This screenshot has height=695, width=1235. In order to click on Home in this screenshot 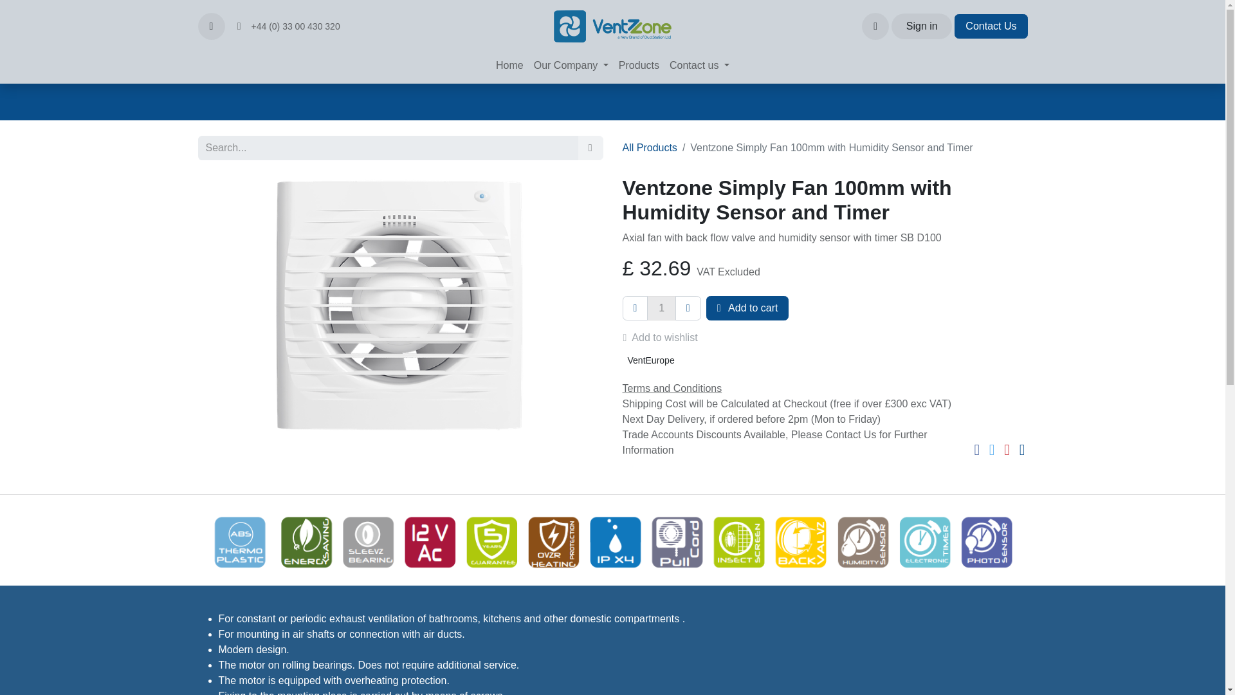, I will do `click(509, 66)`.